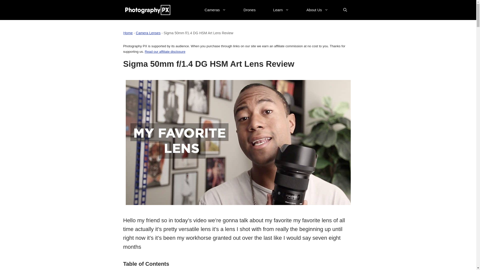  What do you see at coordinates (317, 10) in the screenshot?
I see `About Us` at bounding box center [317, 10].